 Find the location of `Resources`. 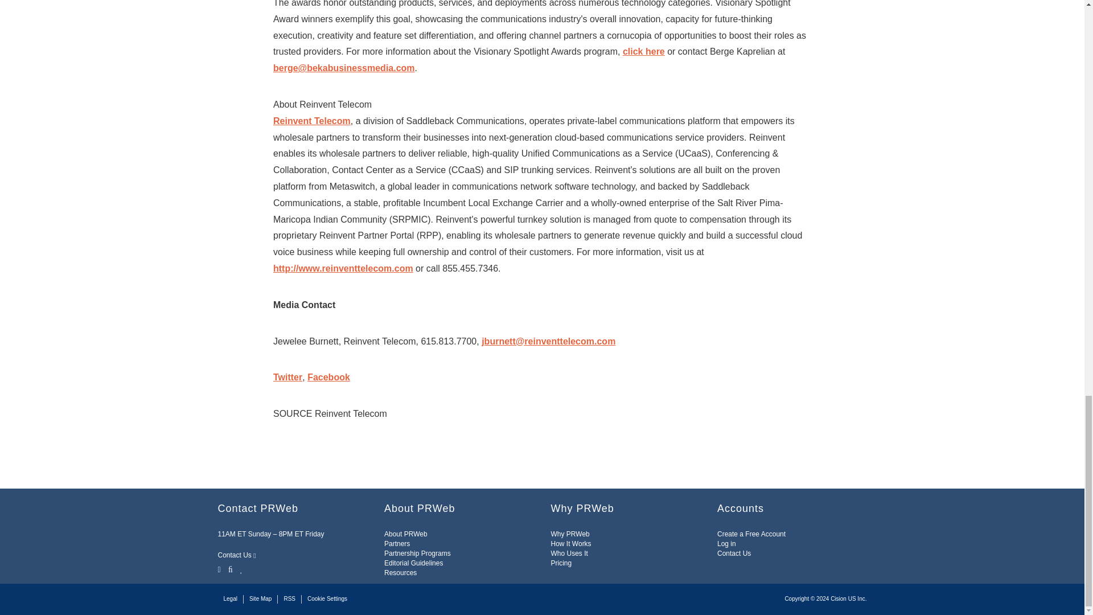

Resources is located at coordinates (400, 573).